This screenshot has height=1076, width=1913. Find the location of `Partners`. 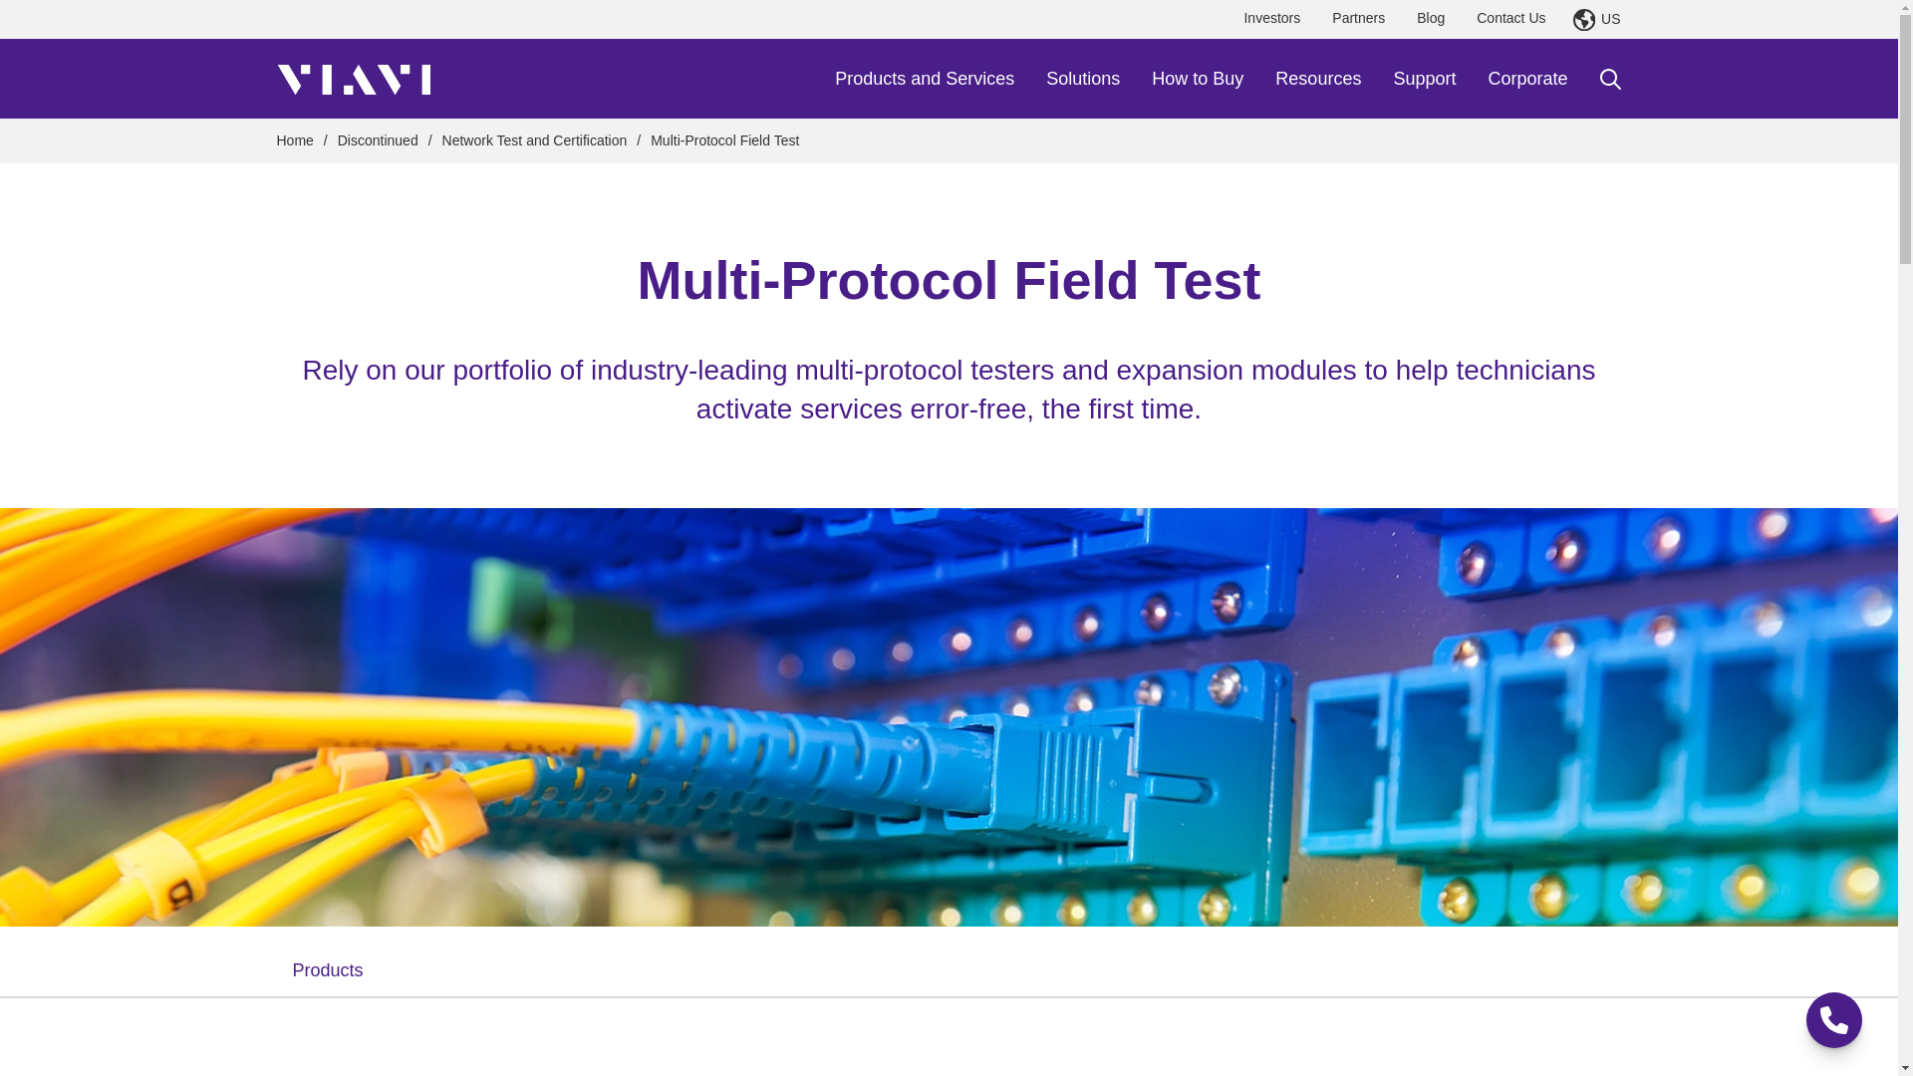

Partners is located at coordinates (1357, 19).